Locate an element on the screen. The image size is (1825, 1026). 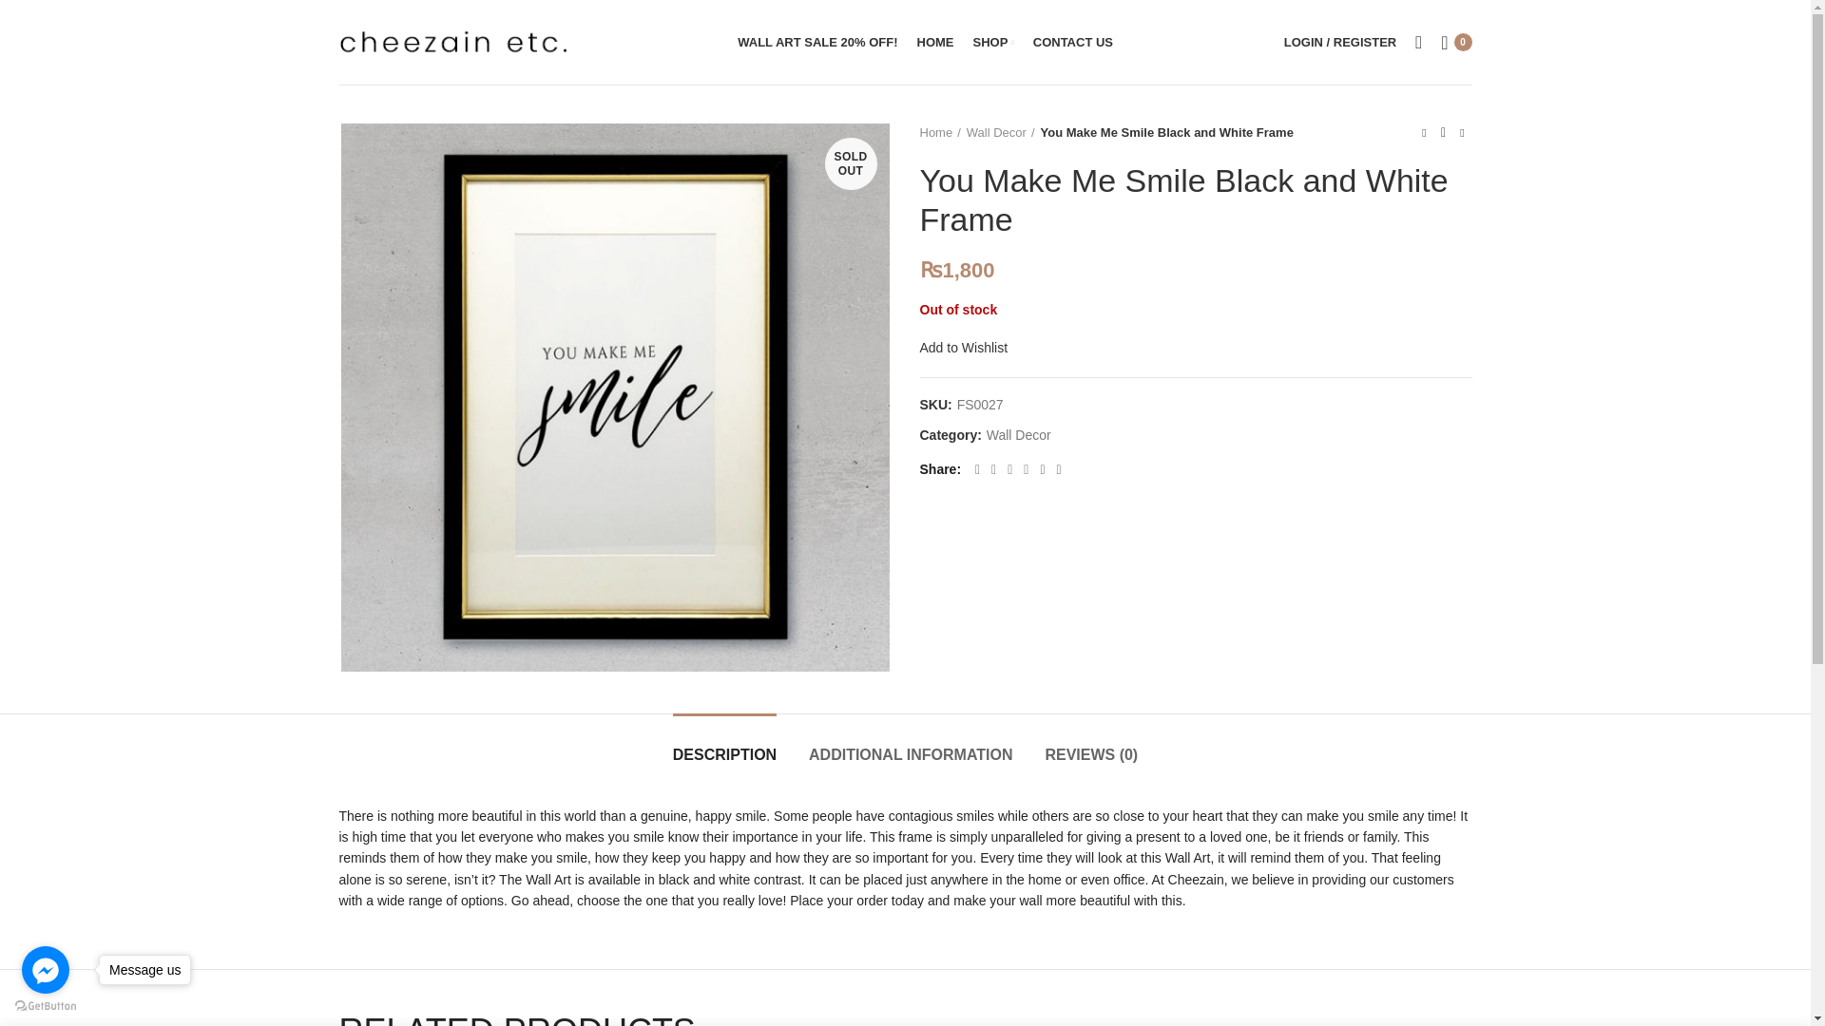
SHOP is located at coordinates (993, 41).